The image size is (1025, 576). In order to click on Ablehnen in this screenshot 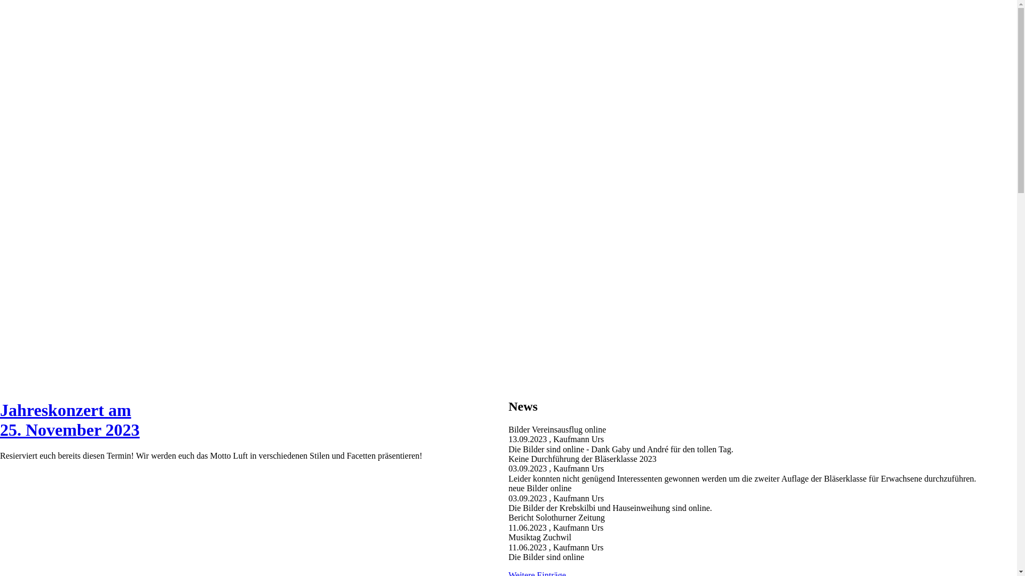, I will do `click(17, 14)`.